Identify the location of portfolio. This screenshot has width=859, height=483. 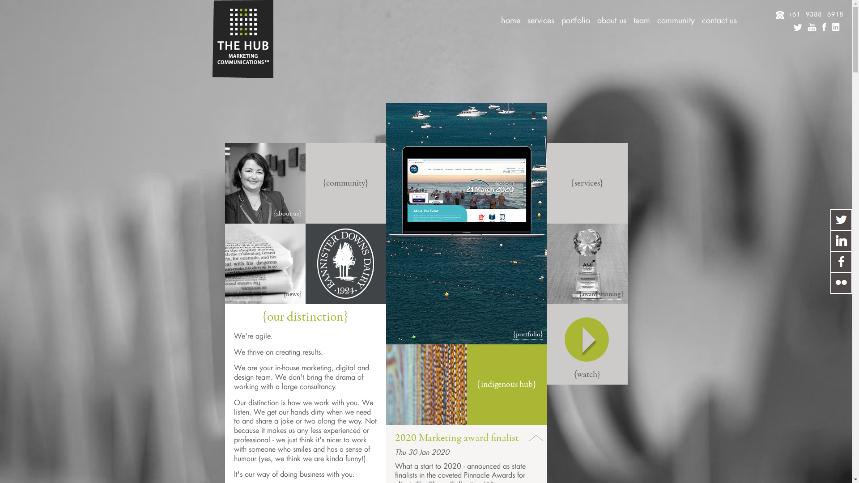
(576, 19).